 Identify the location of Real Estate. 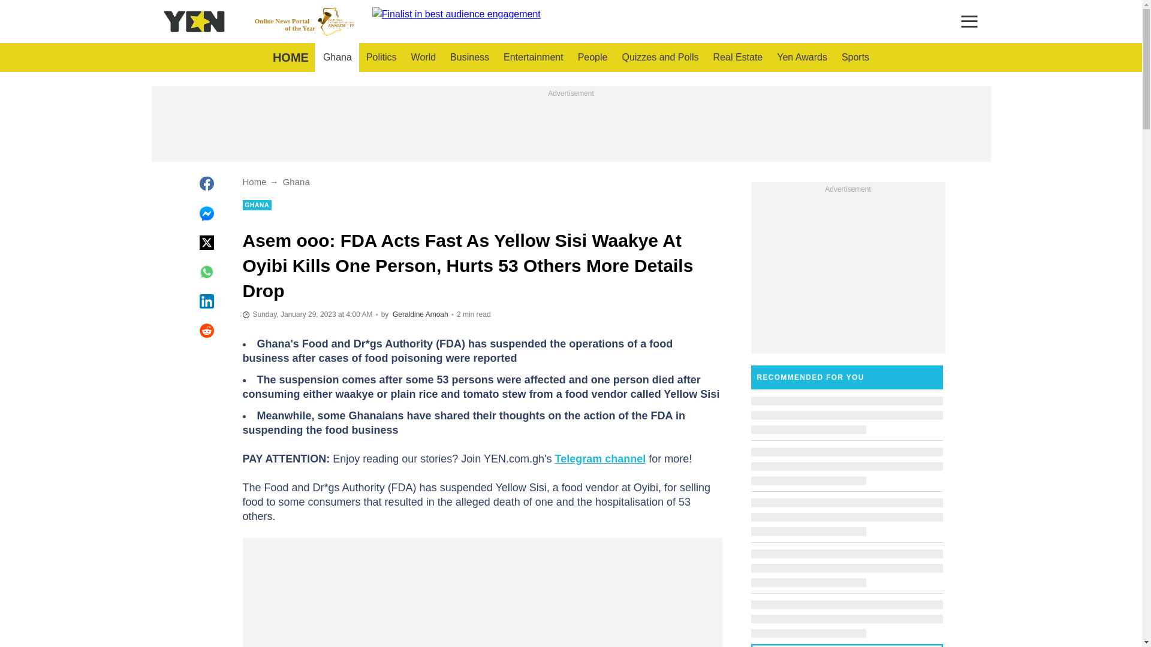
(738, 58).